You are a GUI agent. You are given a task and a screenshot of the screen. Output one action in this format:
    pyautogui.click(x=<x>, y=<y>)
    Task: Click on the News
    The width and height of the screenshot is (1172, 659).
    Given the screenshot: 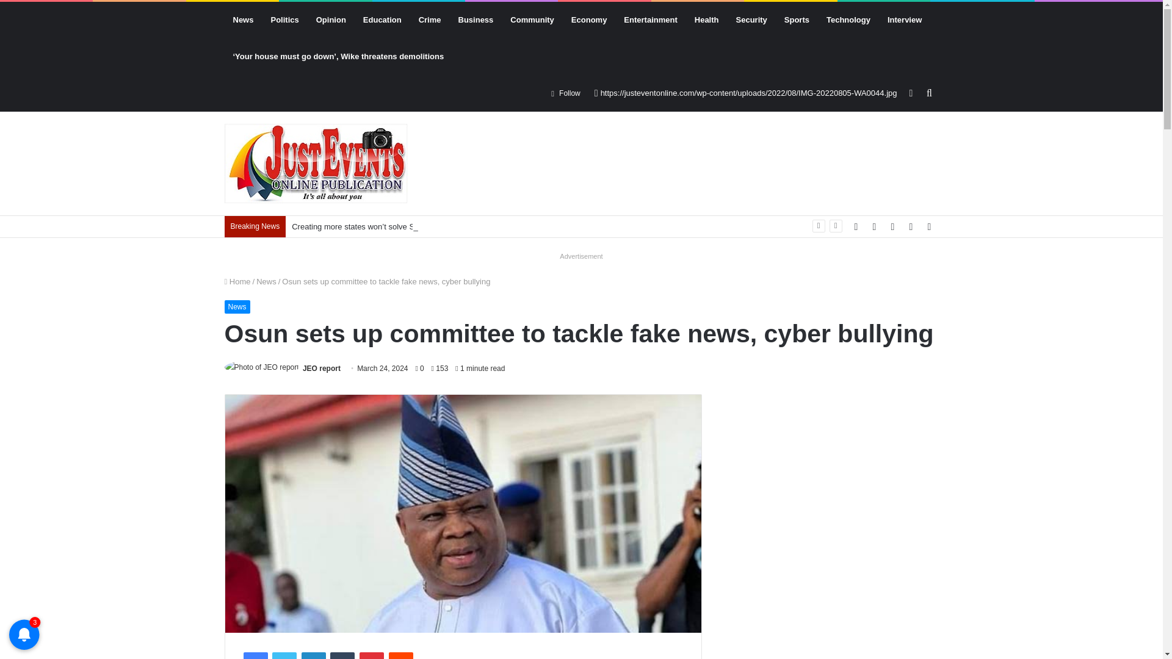 What is the action you would take?
    pyautogui.click(x=237, y=307)
    